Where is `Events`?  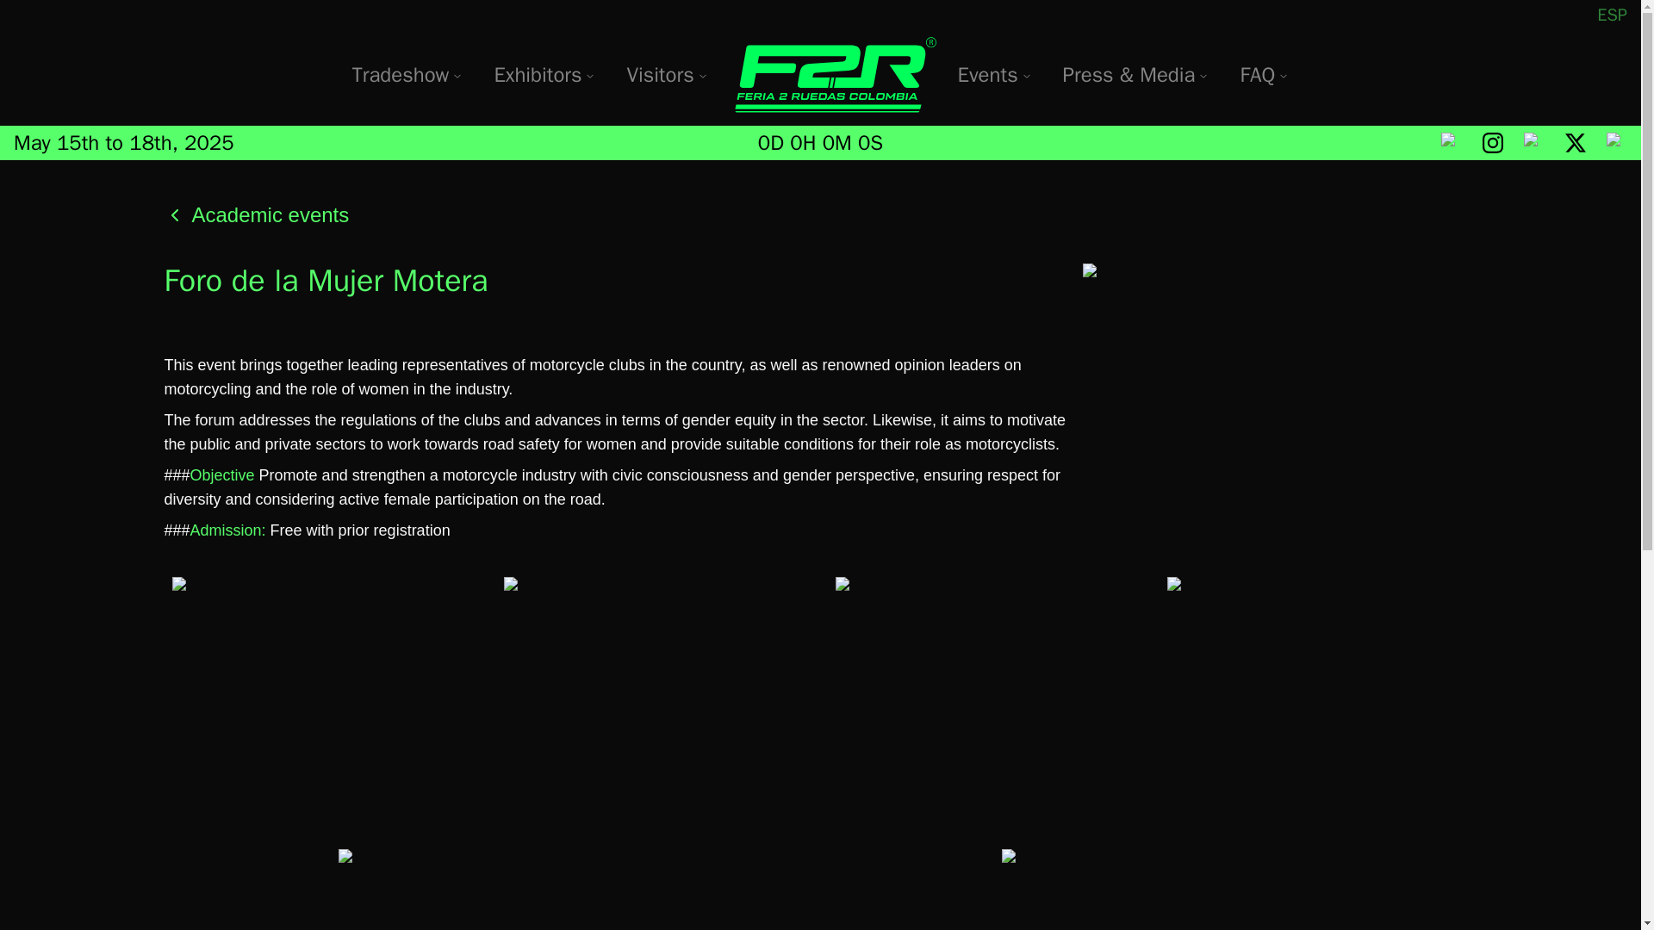 Events is located at coordinates (994, 74).